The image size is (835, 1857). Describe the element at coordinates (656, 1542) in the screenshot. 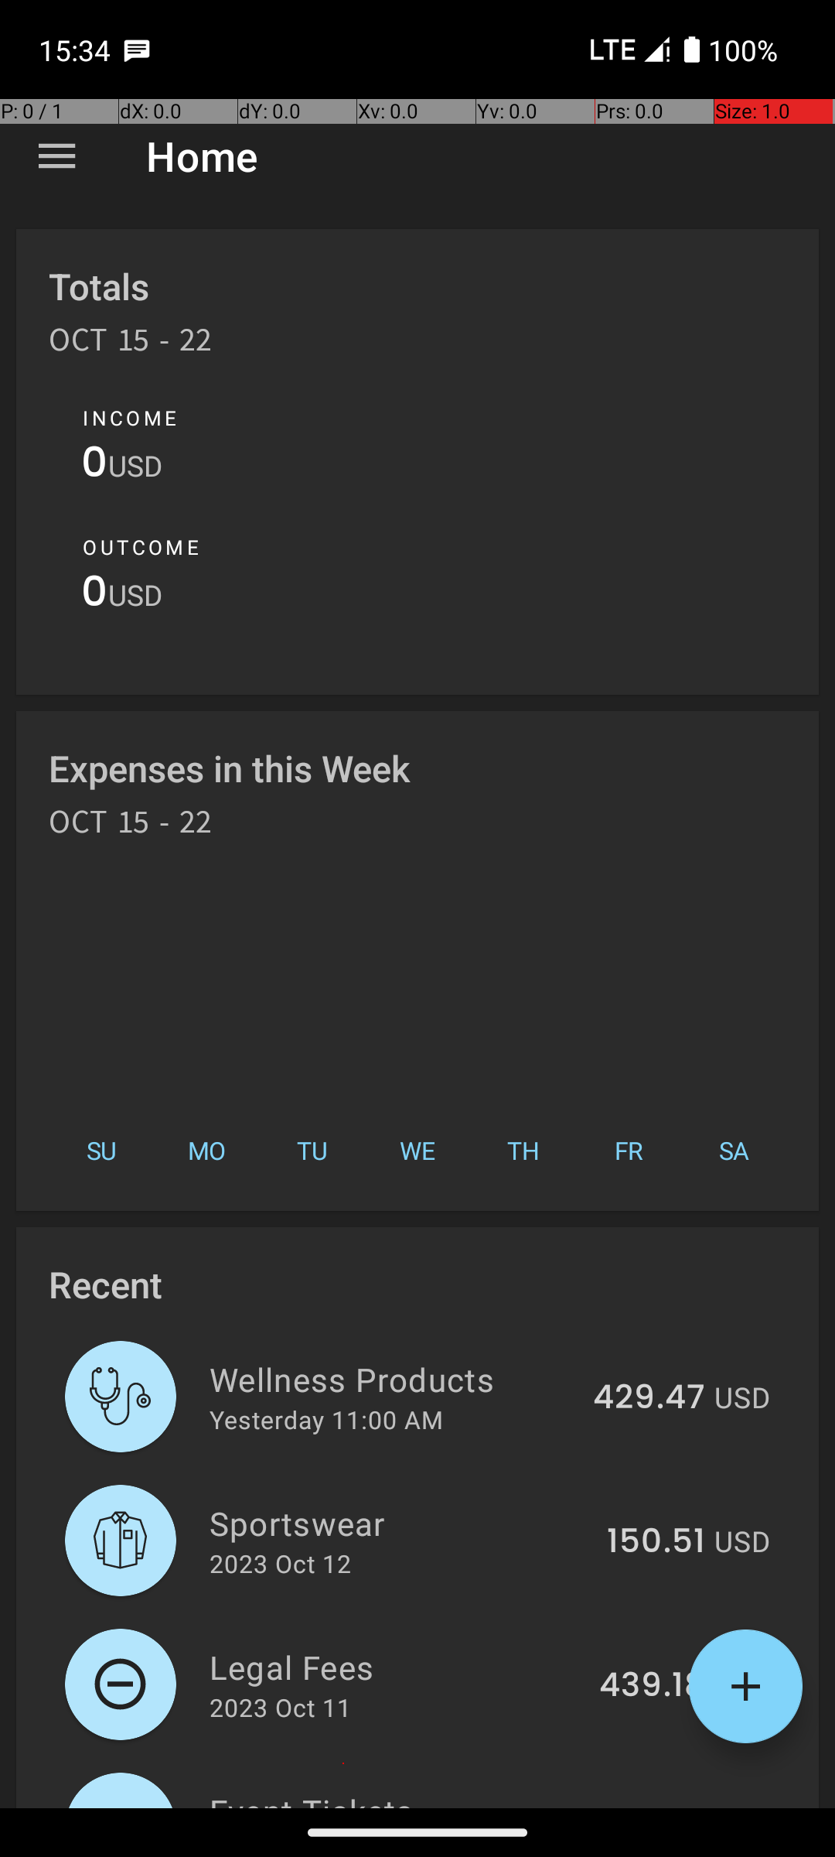

I see `150.51` at that location.